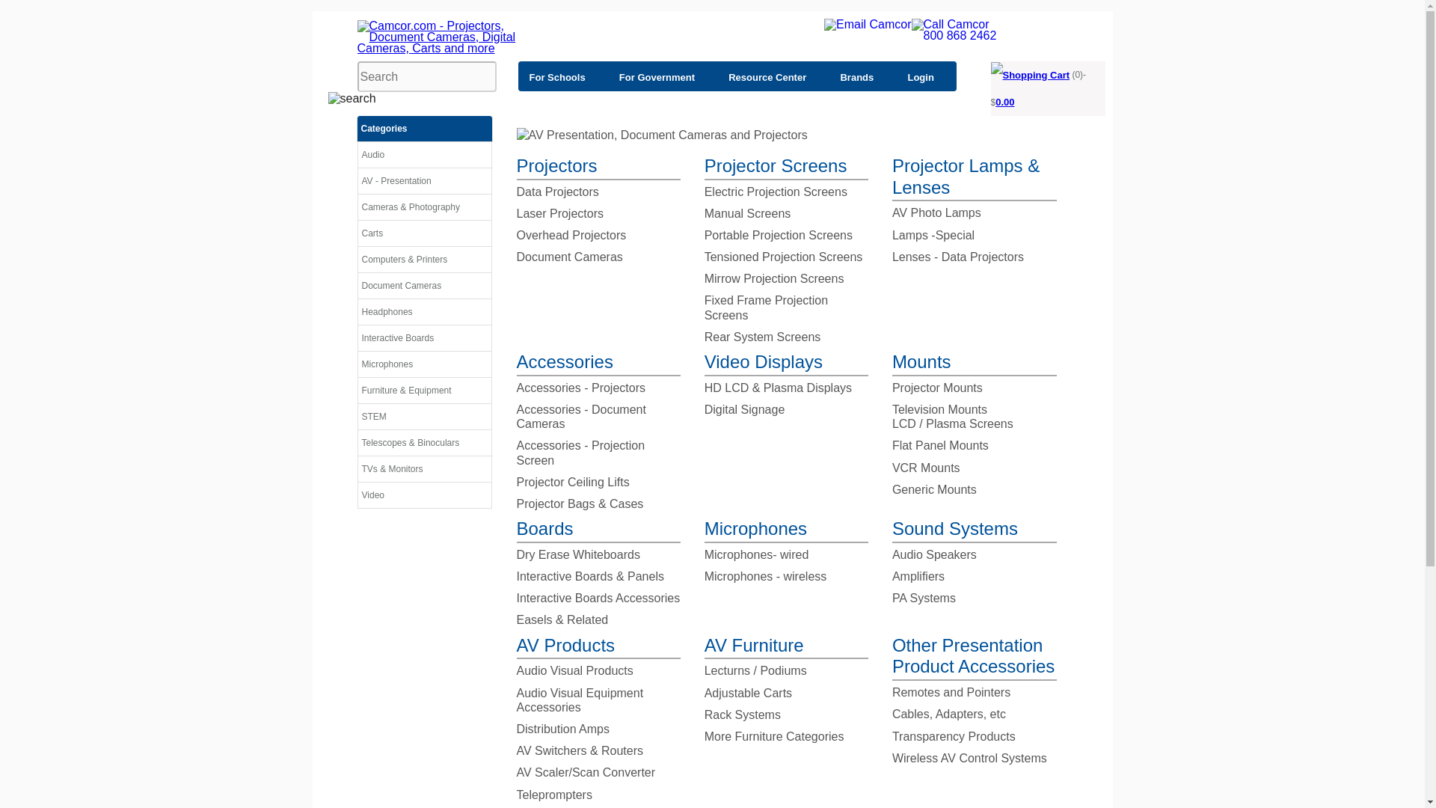 This screenshot has width=1436, height=808. I want to click on AV - Presentation, so click(424, 185).